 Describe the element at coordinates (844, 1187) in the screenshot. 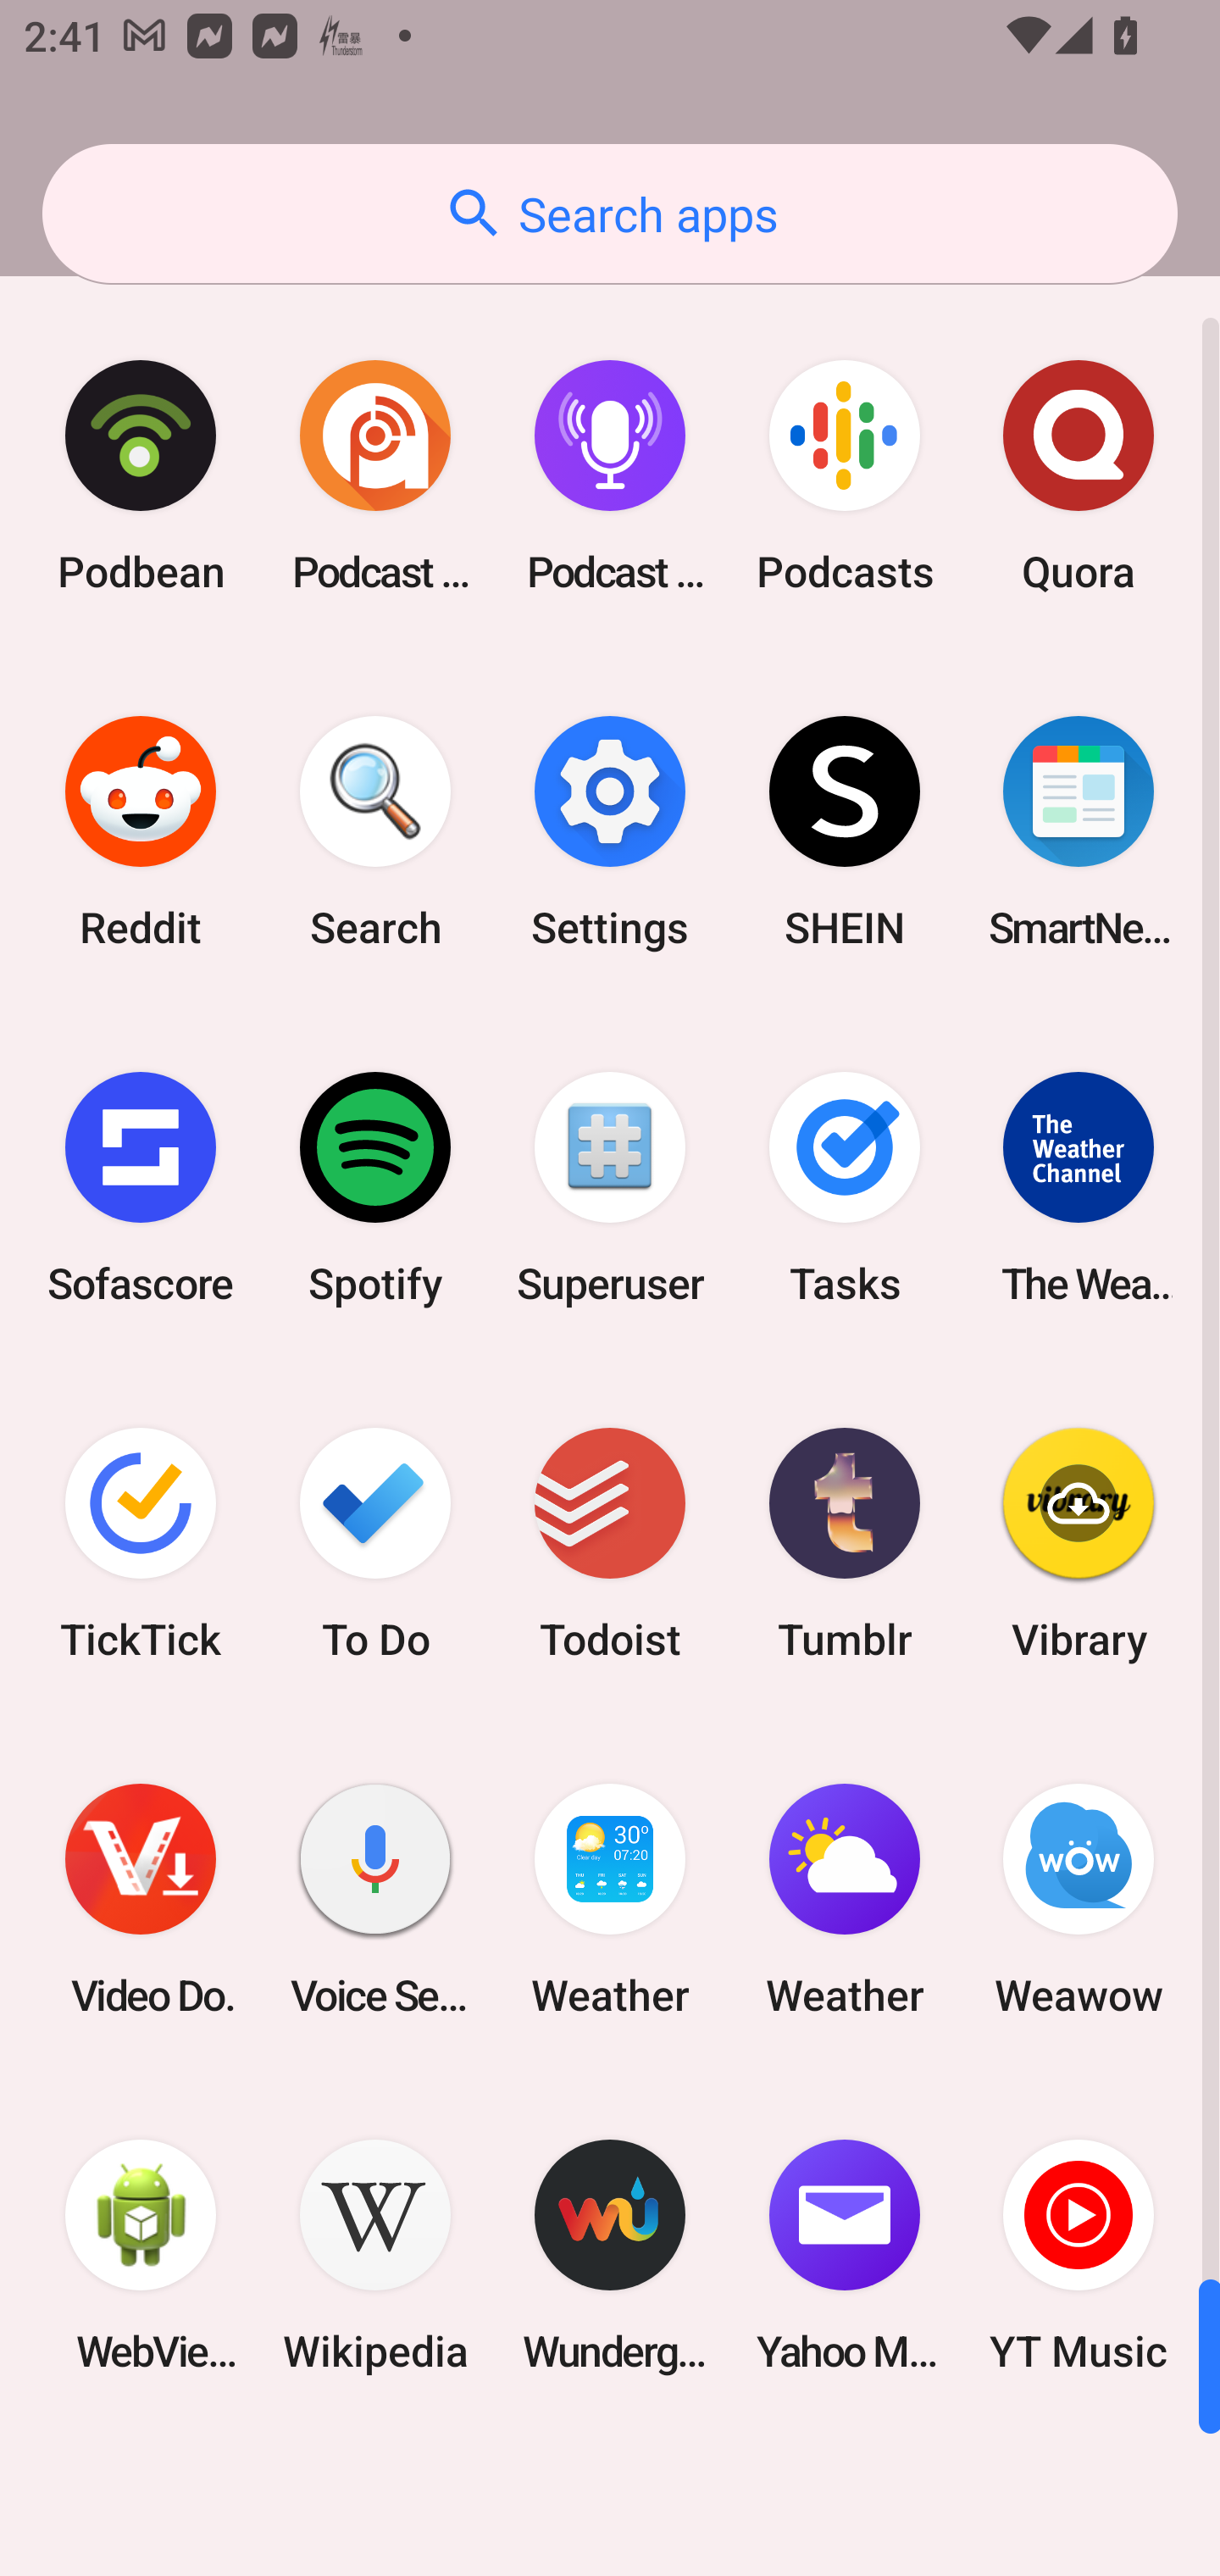

I see `Tasks` at that location.